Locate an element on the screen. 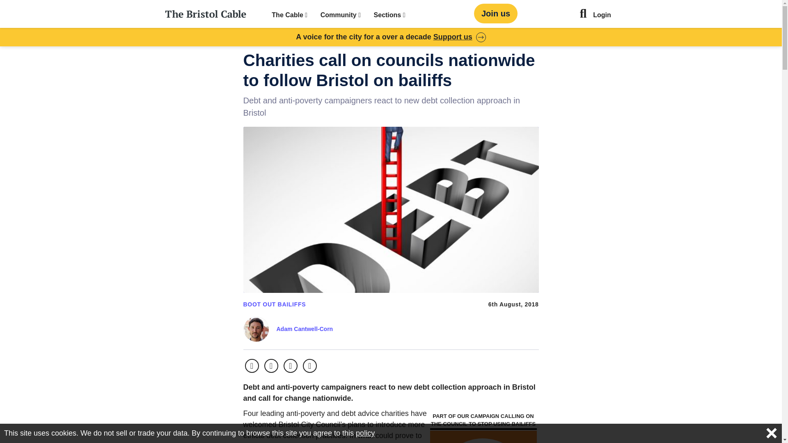 The image size is (788, 443). Opens in a new tab is located at coordinates (251, 365).